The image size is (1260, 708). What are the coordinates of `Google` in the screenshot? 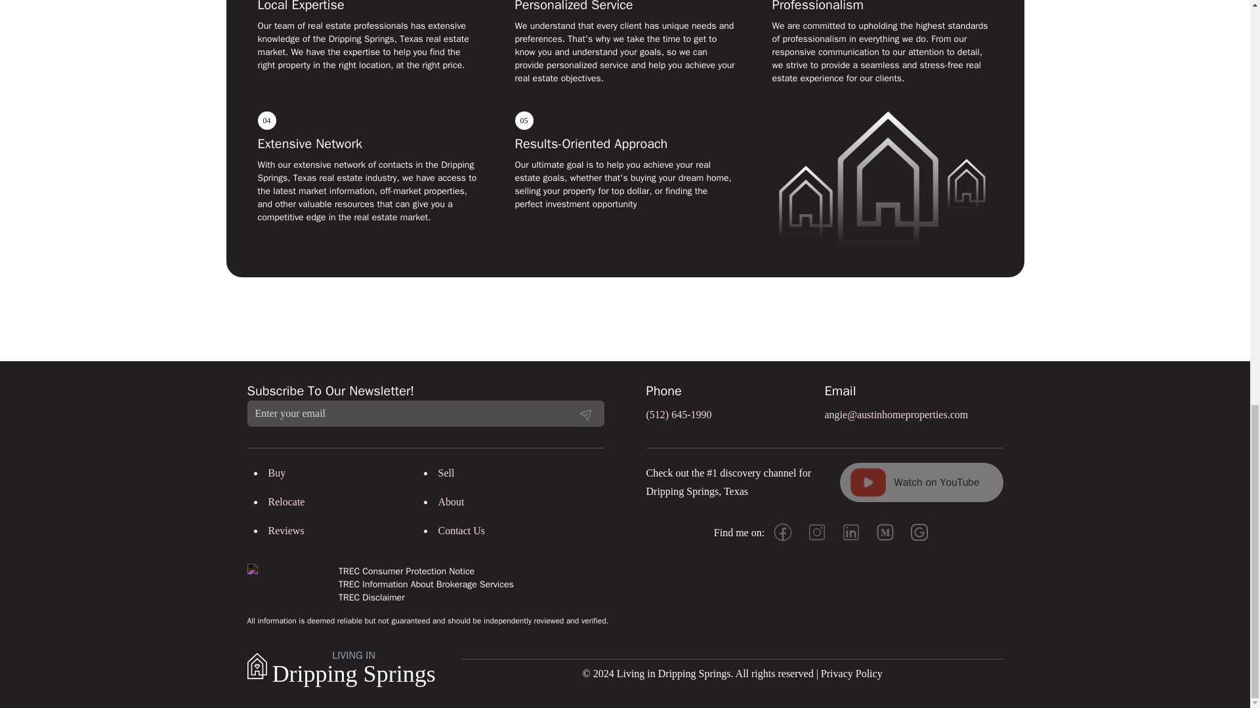 It's located at (919, 532).